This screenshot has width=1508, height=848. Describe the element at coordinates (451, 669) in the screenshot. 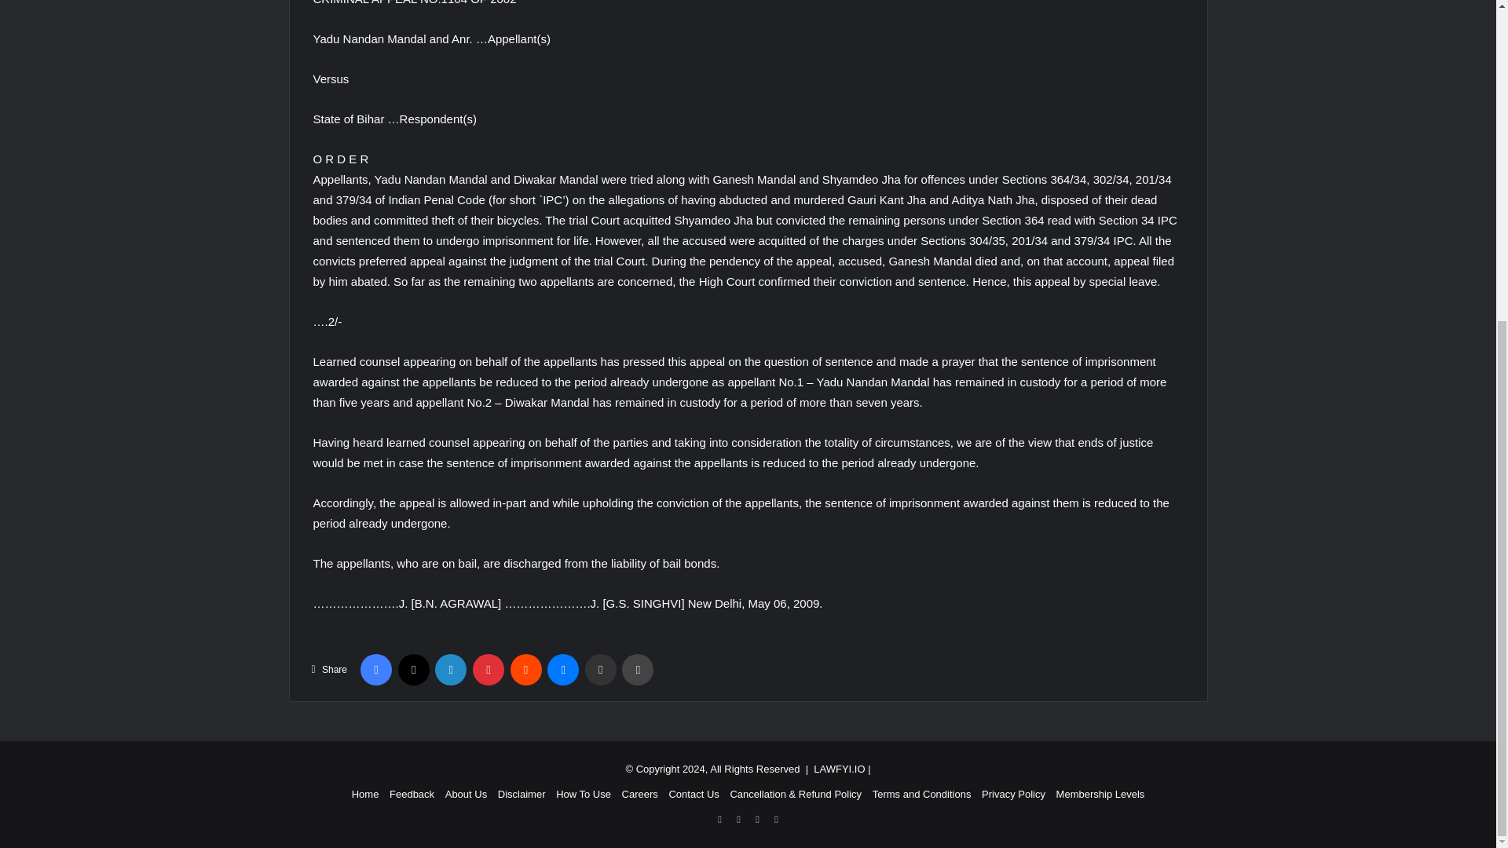

I see `LinkedIn` at that location.